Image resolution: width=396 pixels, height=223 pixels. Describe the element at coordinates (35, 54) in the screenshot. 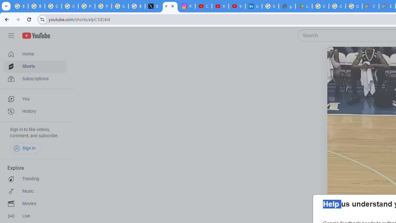

I see `Home` at that location.